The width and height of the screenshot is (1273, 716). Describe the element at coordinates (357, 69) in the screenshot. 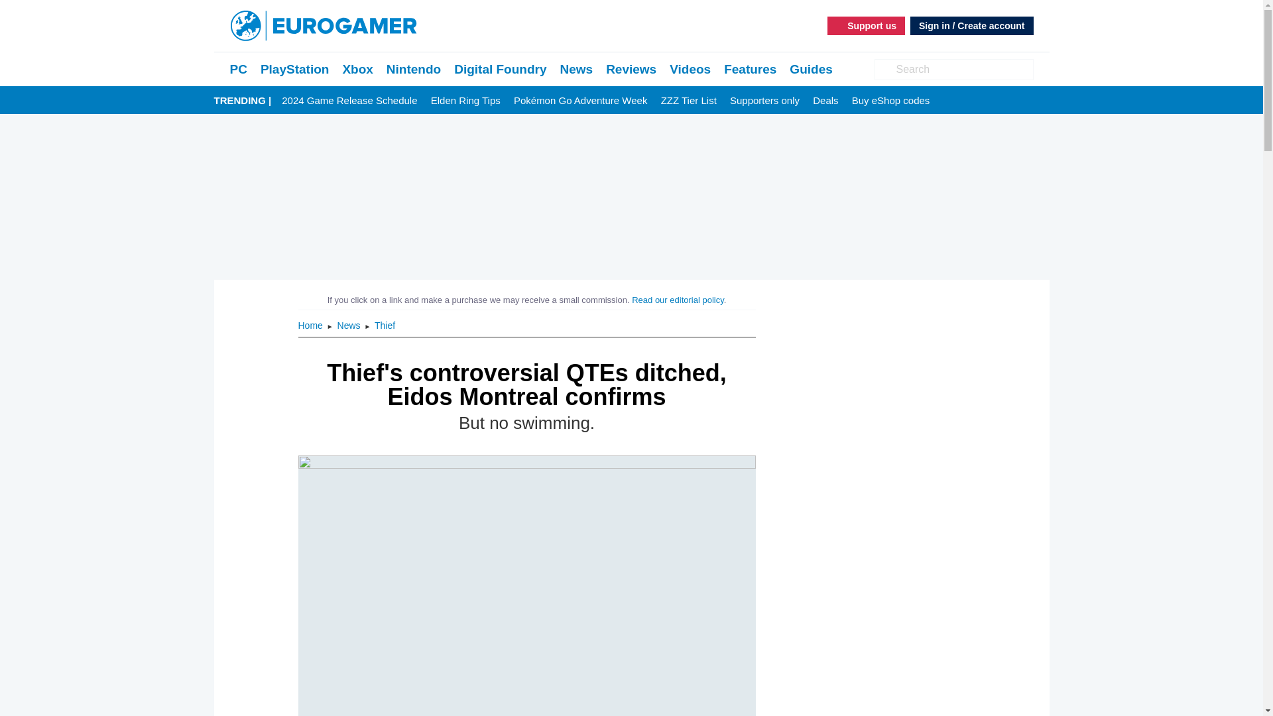

I see `Xbox` at that location.